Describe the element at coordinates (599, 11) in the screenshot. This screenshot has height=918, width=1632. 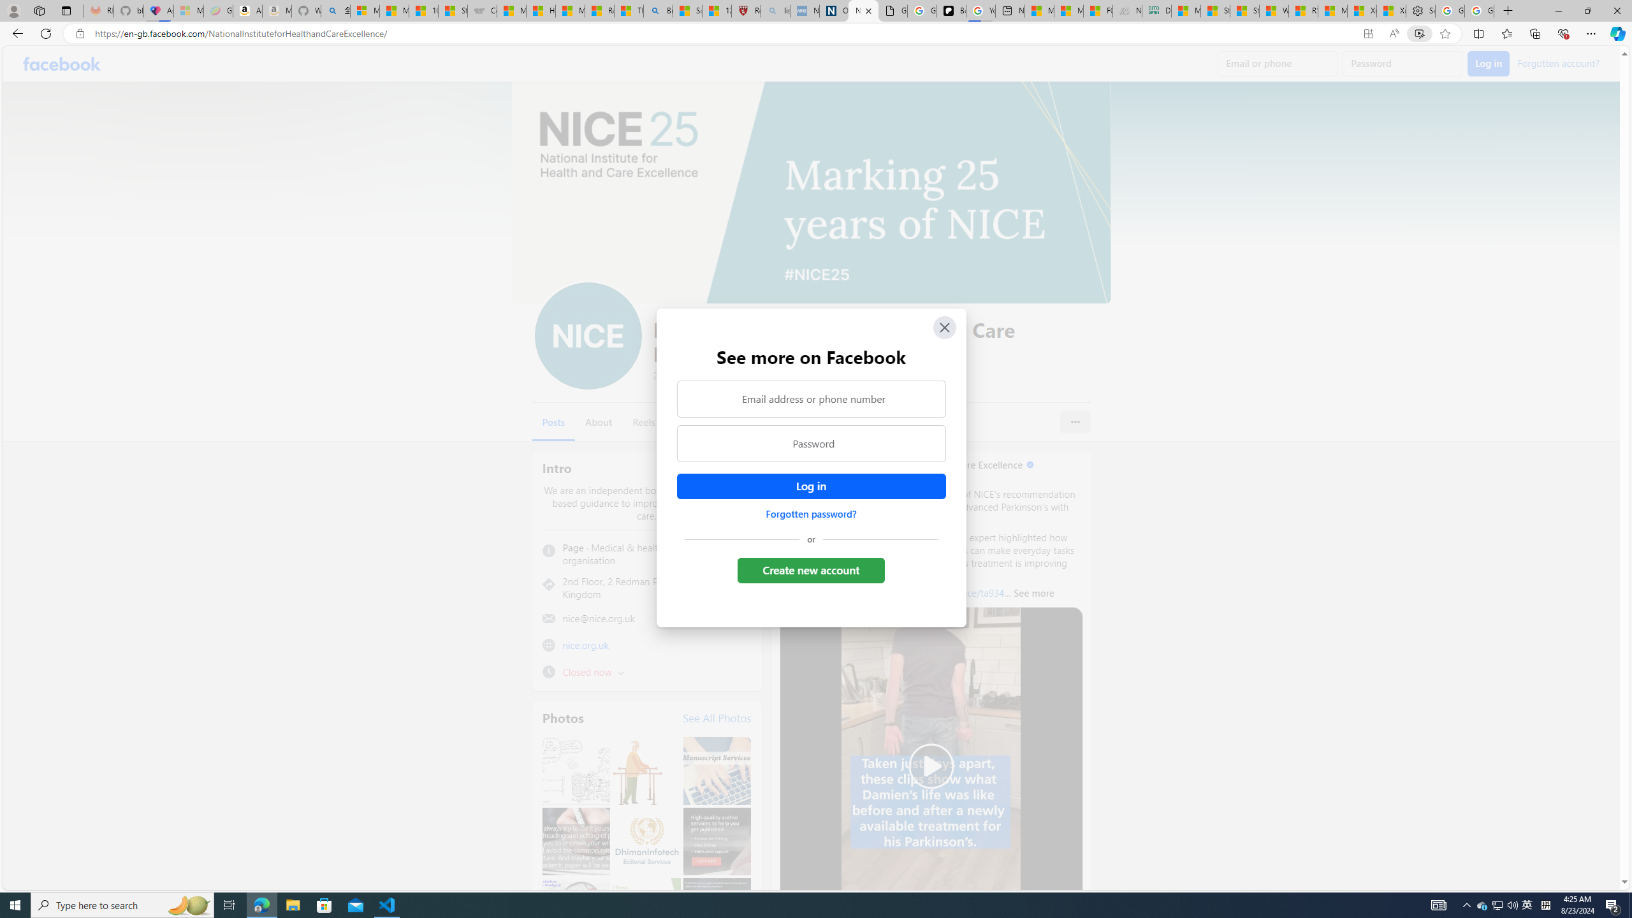
I see `Recipes - MSN` at that location.